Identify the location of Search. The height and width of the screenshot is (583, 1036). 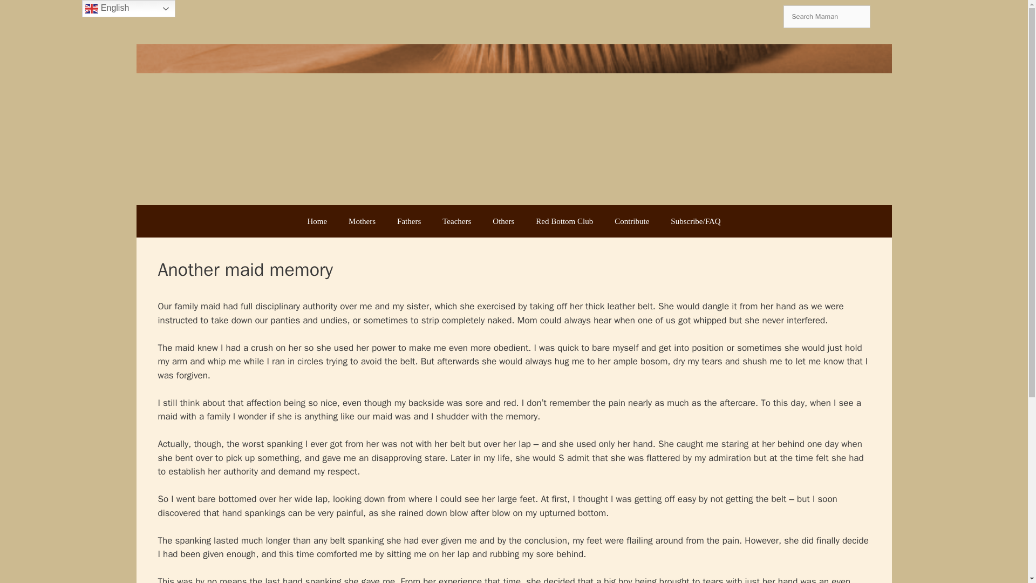
(27, 13).